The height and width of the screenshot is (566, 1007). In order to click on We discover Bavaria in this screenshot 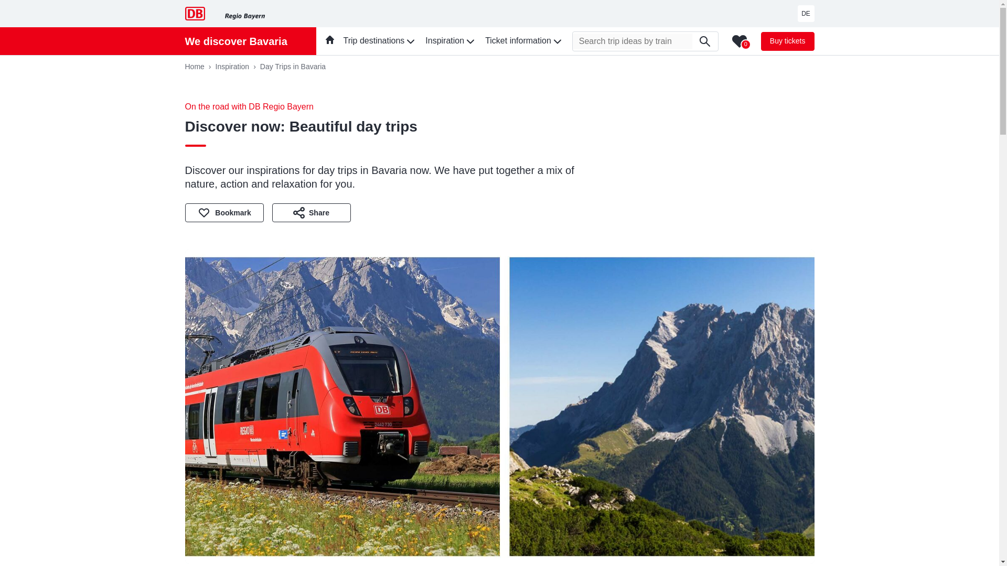, I will do `click(235, 41)`.